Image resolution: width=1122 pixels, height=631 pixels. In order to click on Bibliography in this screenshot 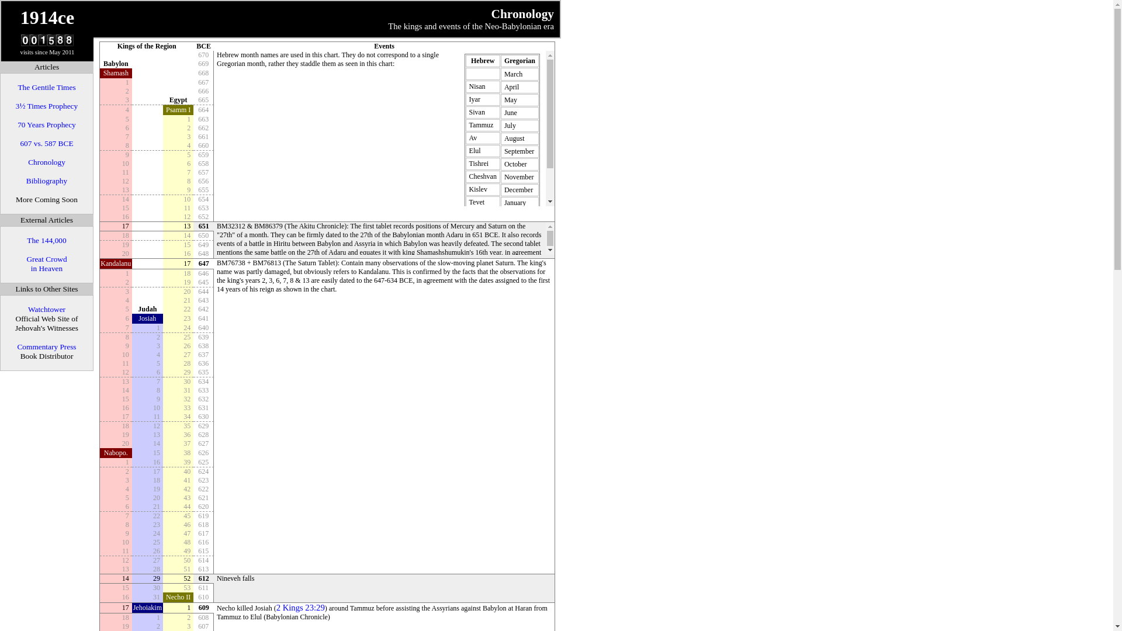, I will do `click(47, 181)`.